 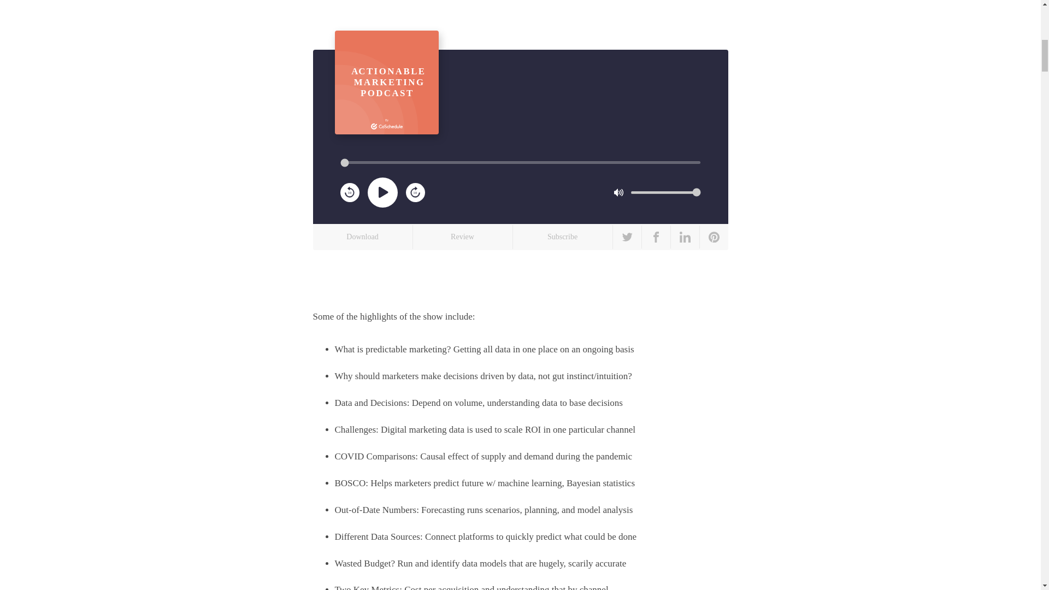 I want to click on 10, so click(x=563, y=237).